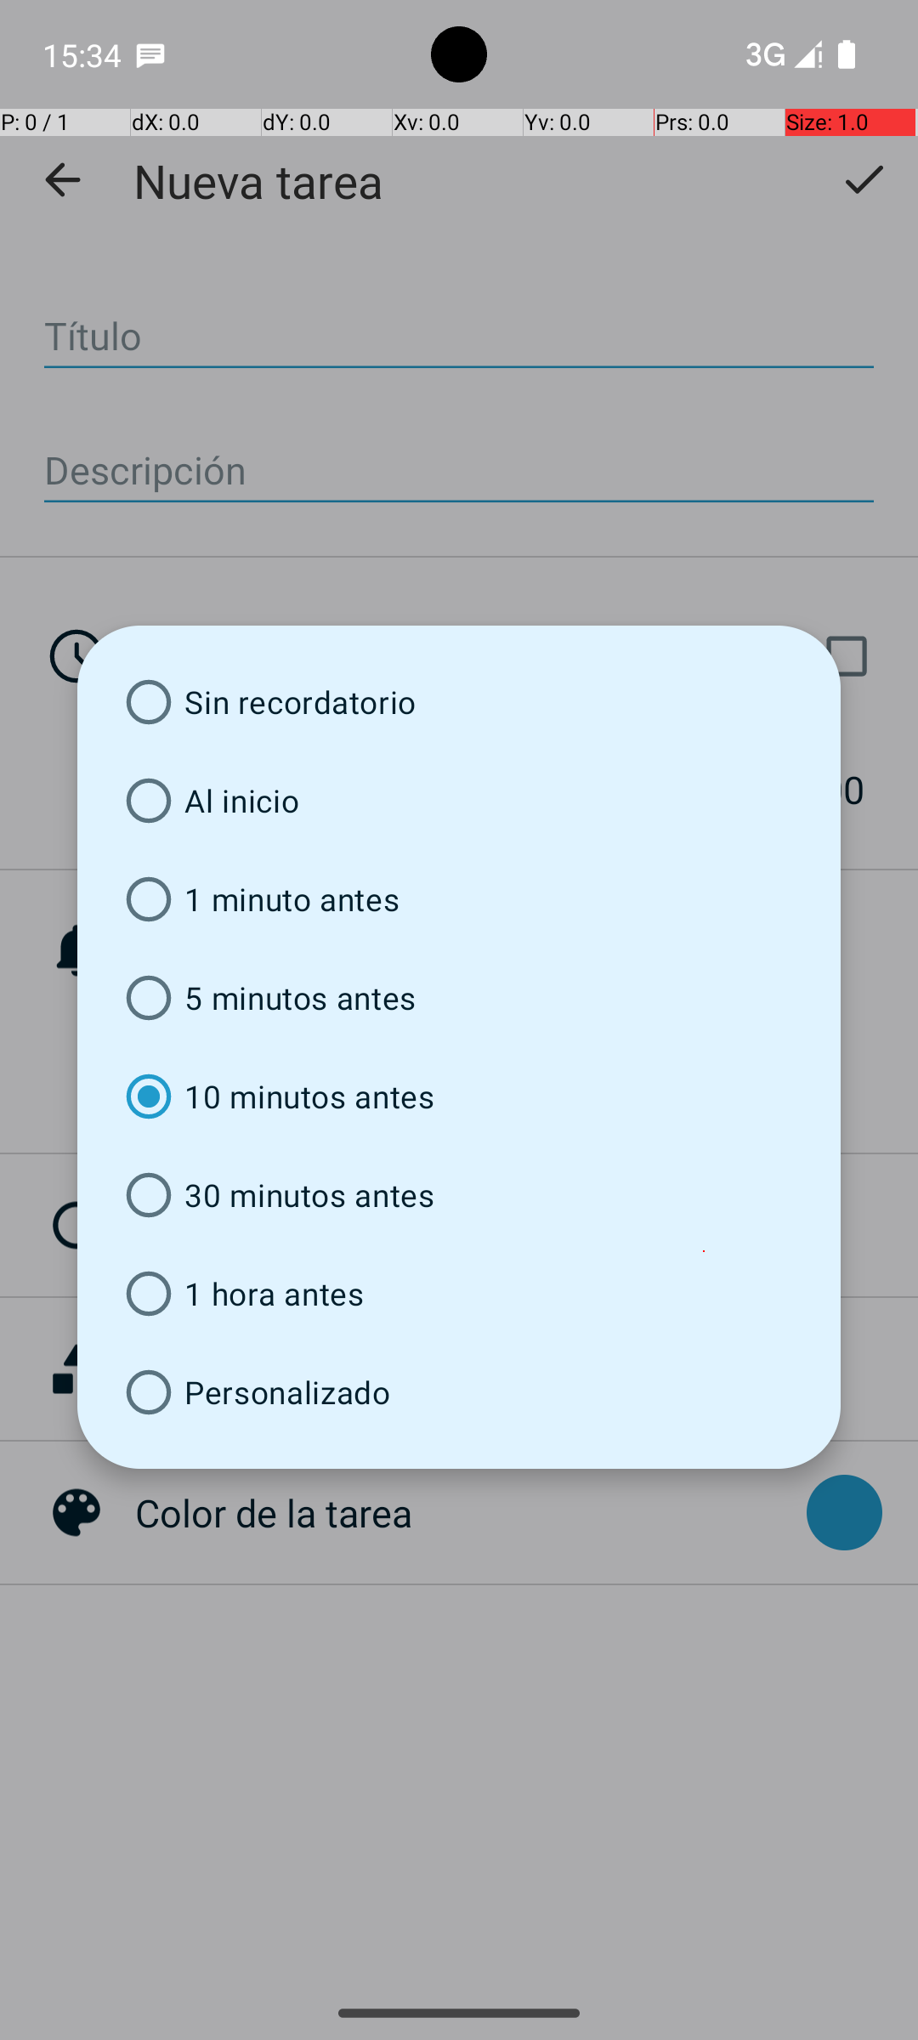  What do you see at coordinates (459, 1195) in the screenshot?
I see `30 minutos antes` at bounding box center [459, 1195].